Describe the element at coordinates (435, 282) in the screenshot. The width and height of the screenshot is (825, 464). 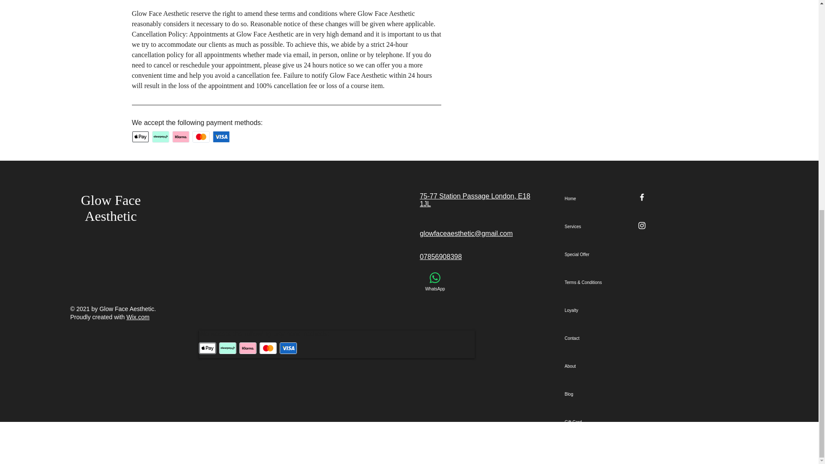
I see `WhatsApp` at that location.